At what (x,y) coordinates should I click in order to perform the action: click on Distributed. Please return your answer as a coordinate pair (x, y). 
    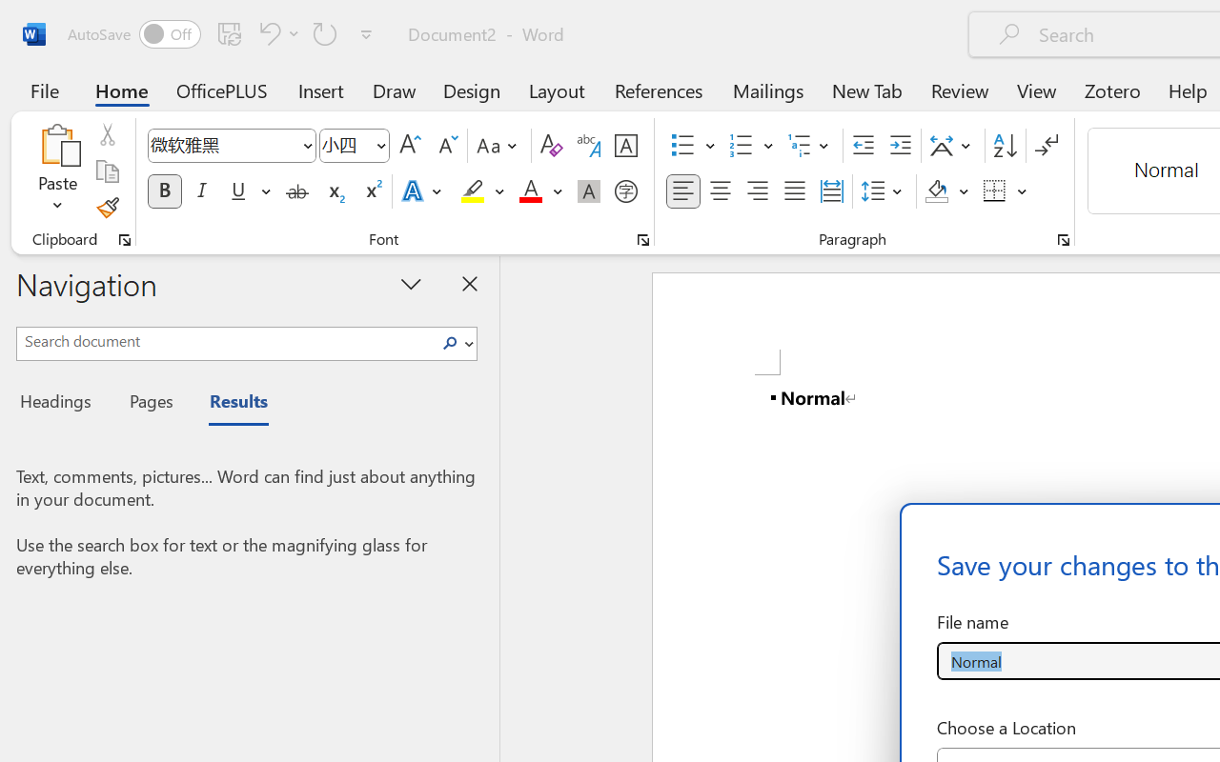
    Looking at the image, I should click on (831, 191).